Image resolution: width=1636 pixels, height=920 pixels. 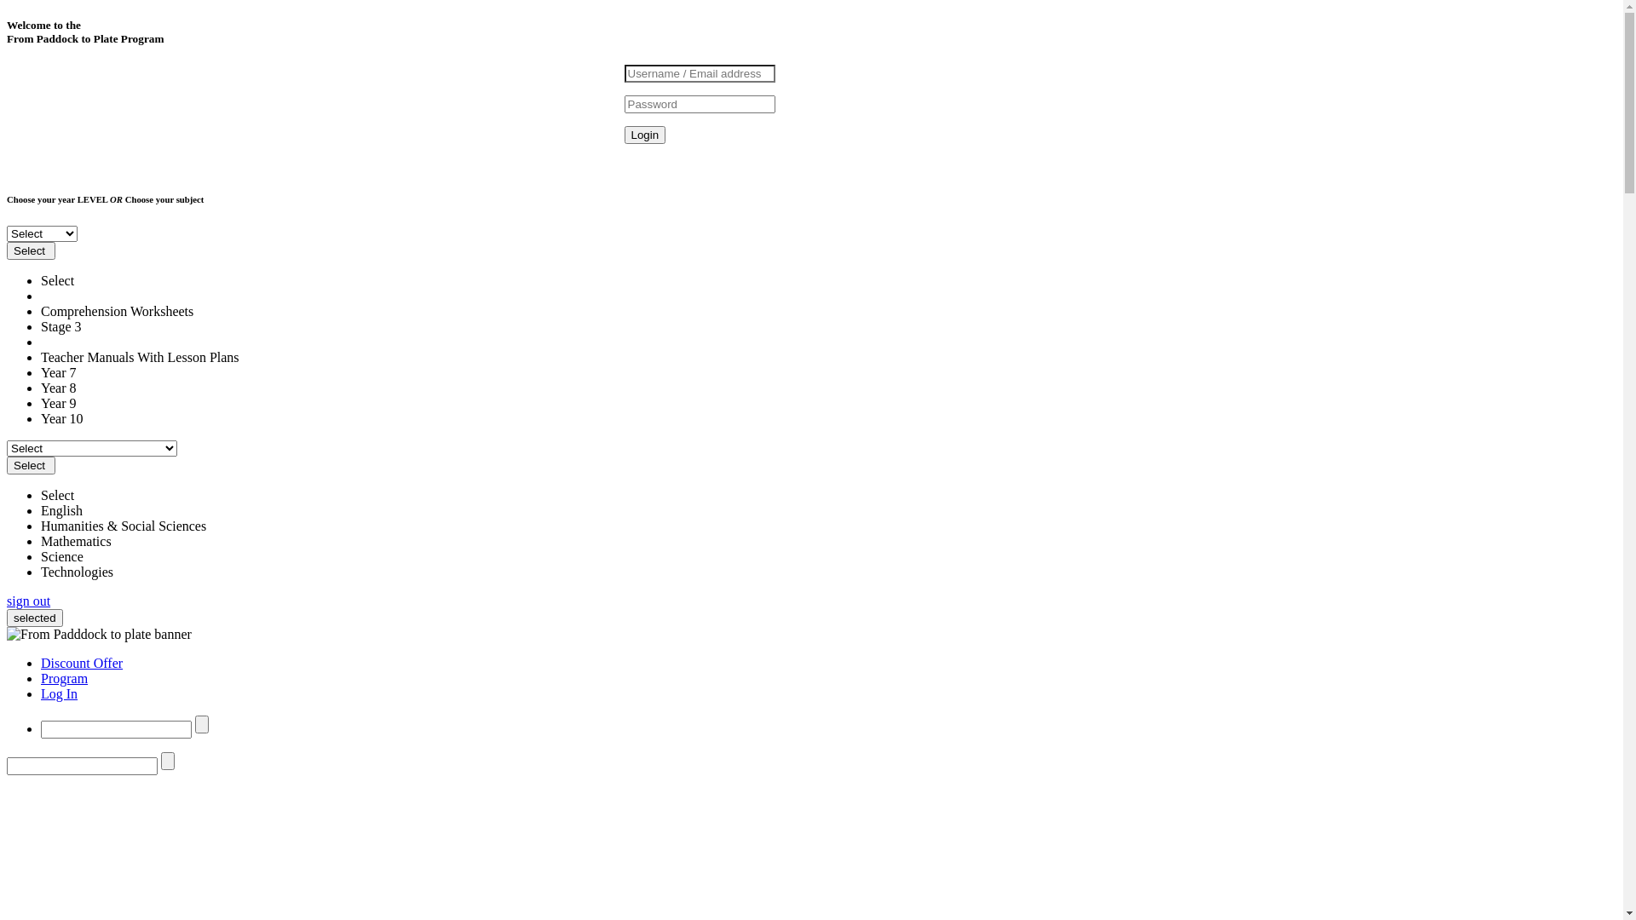 What do you see at coordinates (62, 557) in the screenshot?
I see `Science` at bounding box center [62, 557].